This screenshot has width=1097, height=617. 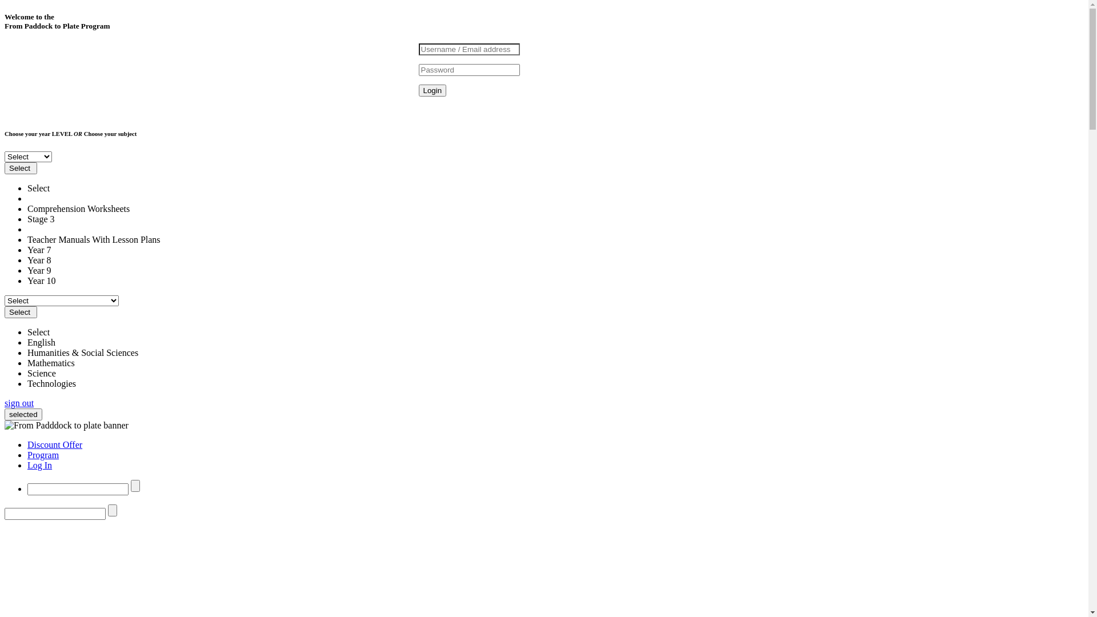 What do you see at coordinates (51, 384) in the screenshot?
I see `Technologies` at bounding box center [51, 384].